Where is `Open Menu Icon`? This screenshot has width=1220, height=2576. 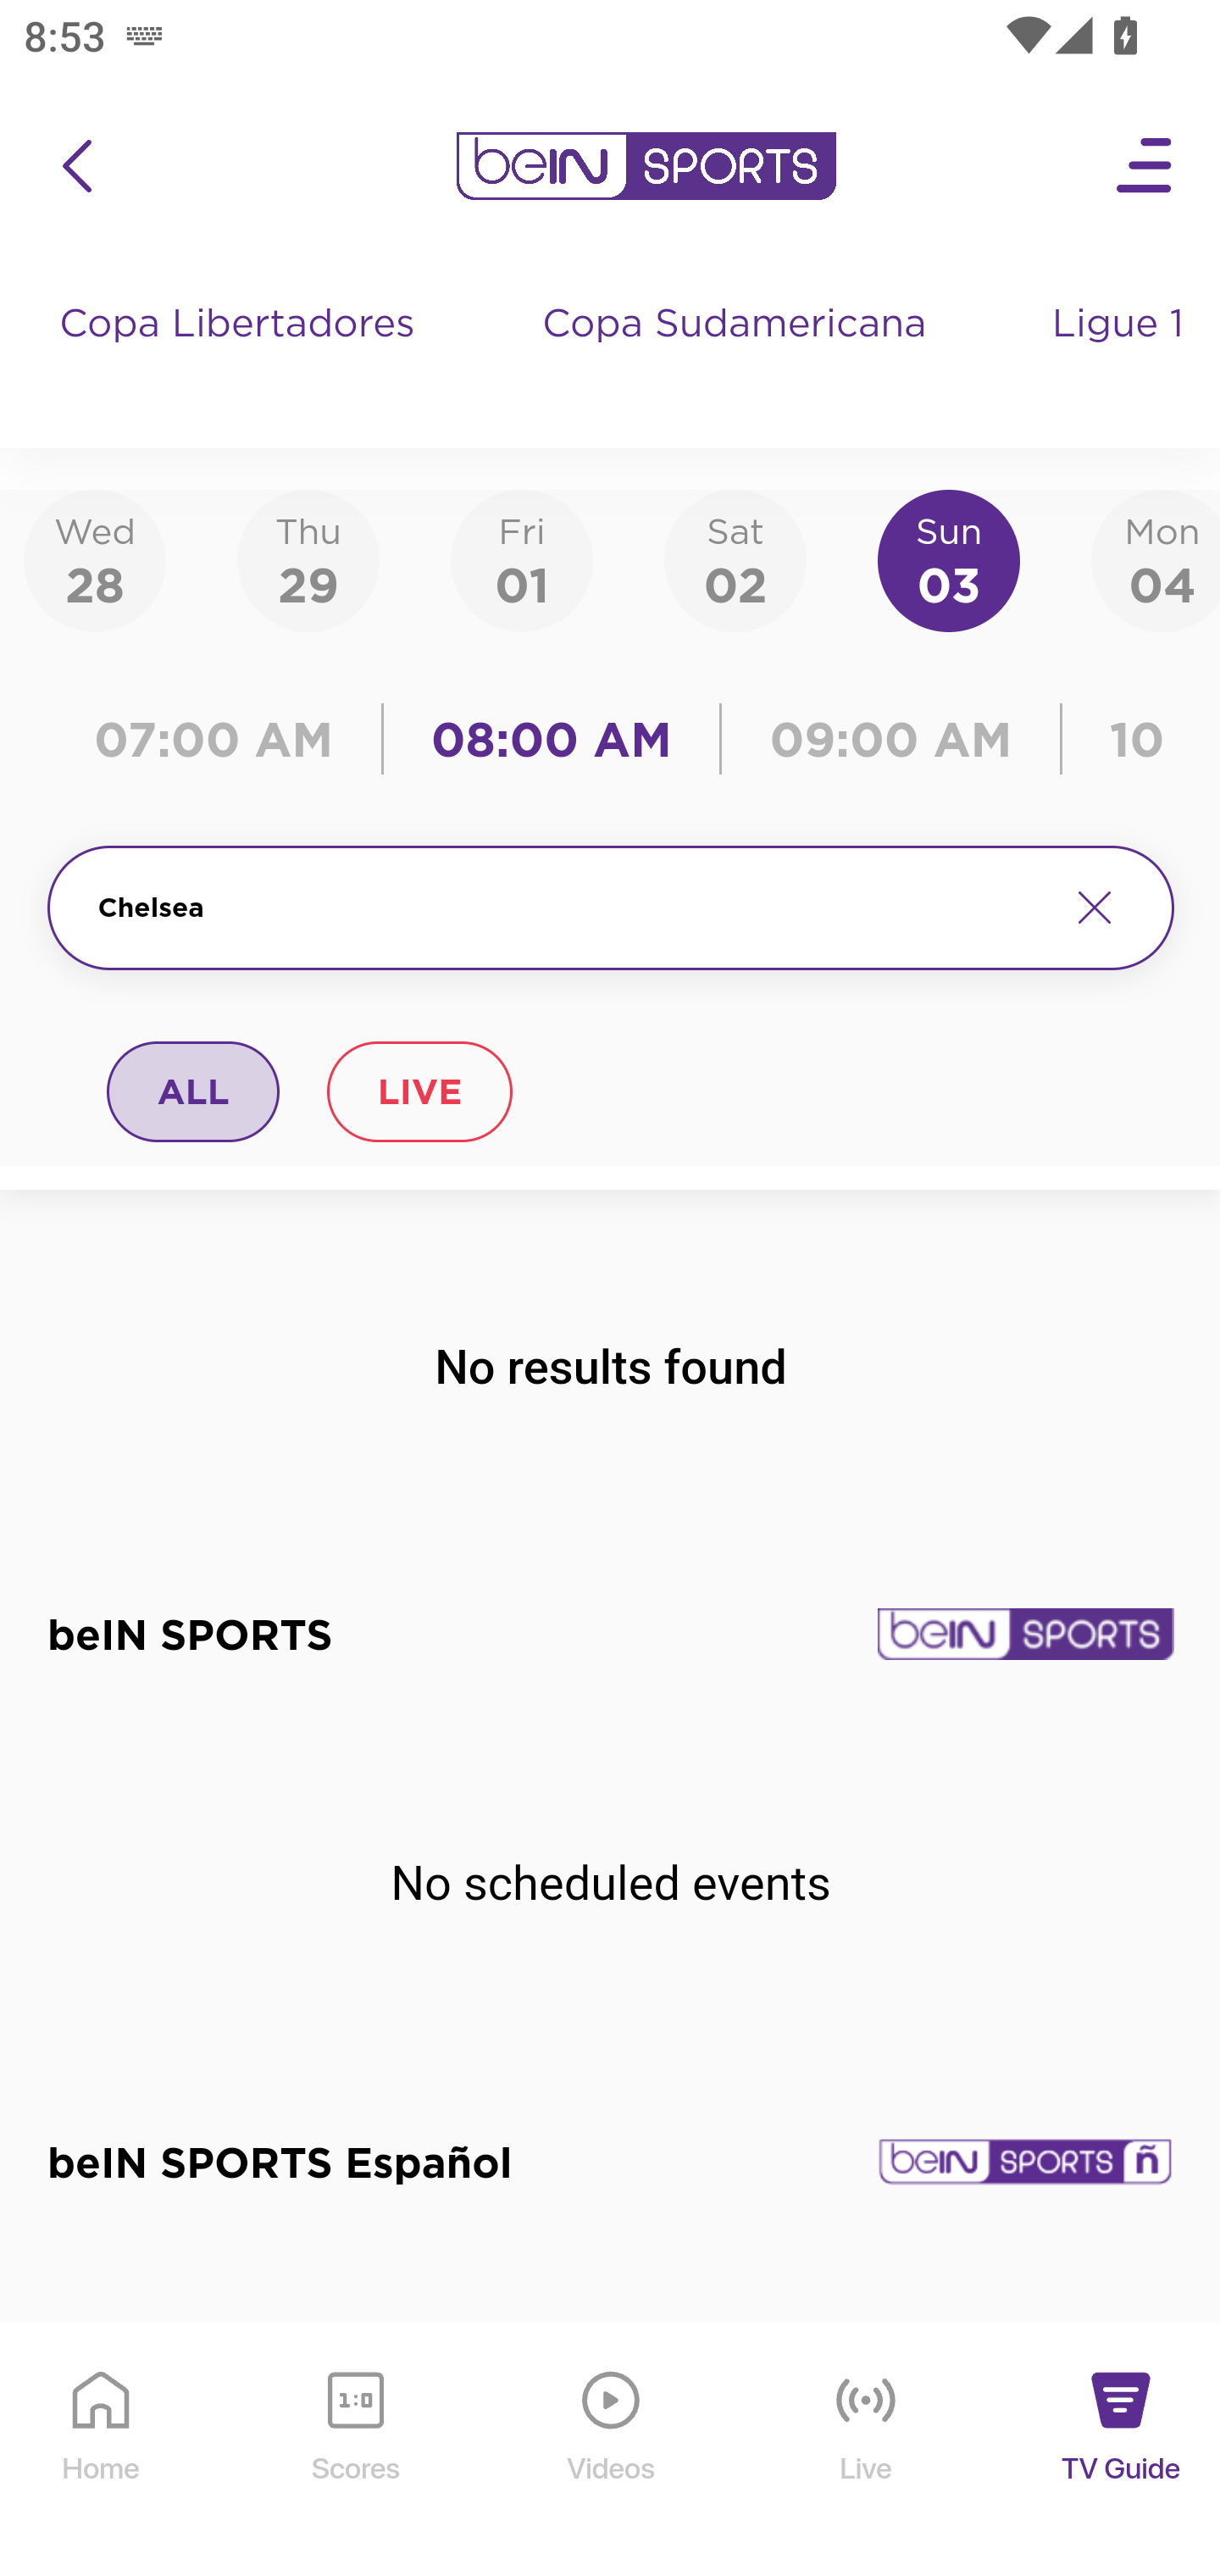 Open Menu Icon is located at coordinates (1145, 166).